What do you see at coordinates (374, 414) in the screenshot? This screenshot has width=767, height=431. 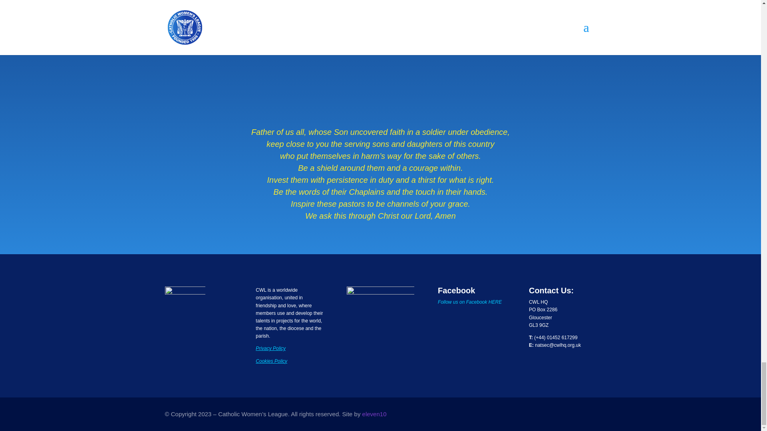 I see `eleven10` at bounding box center [374, 414].